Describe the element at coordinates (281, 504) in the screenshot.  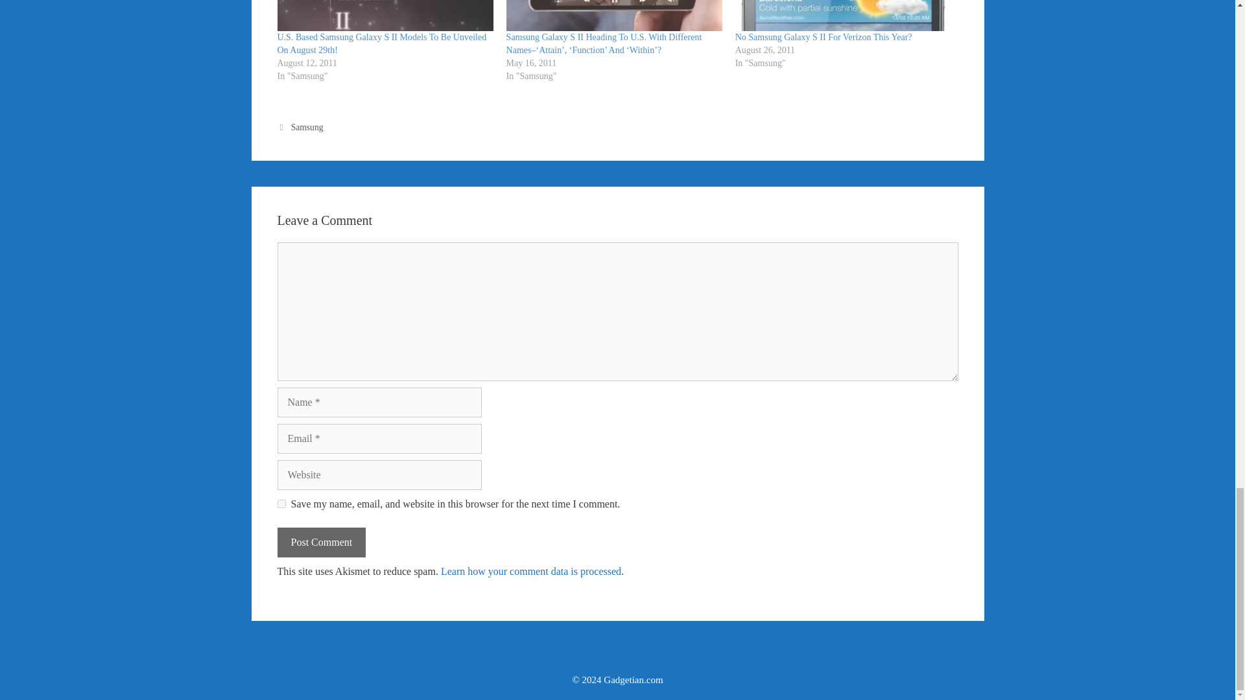
I see `yes` at that location.